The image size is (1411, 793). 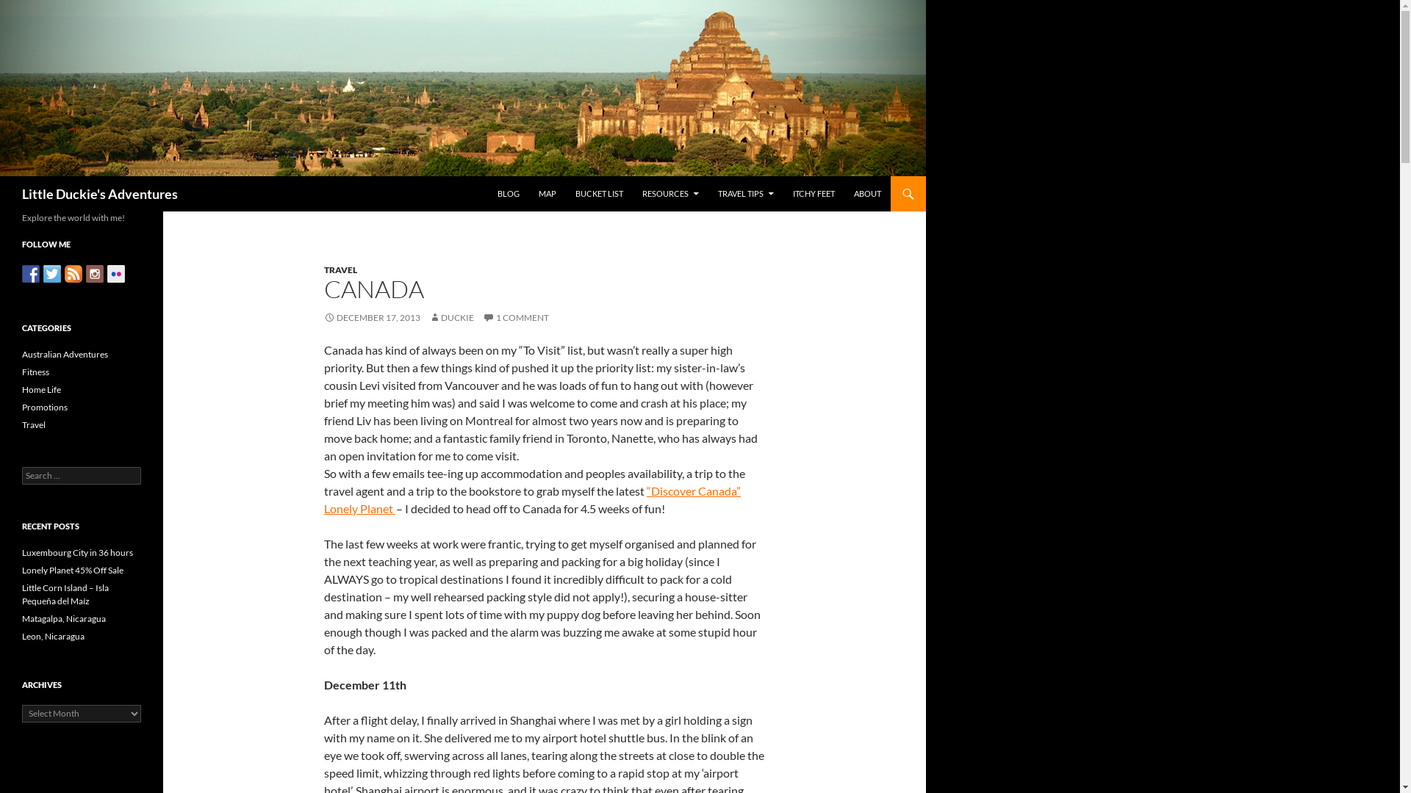 What do you see at coordinates (372, 317) in the screenshot?
I see `DECEMBER 17, 2013` at bounding box center [372, 317].